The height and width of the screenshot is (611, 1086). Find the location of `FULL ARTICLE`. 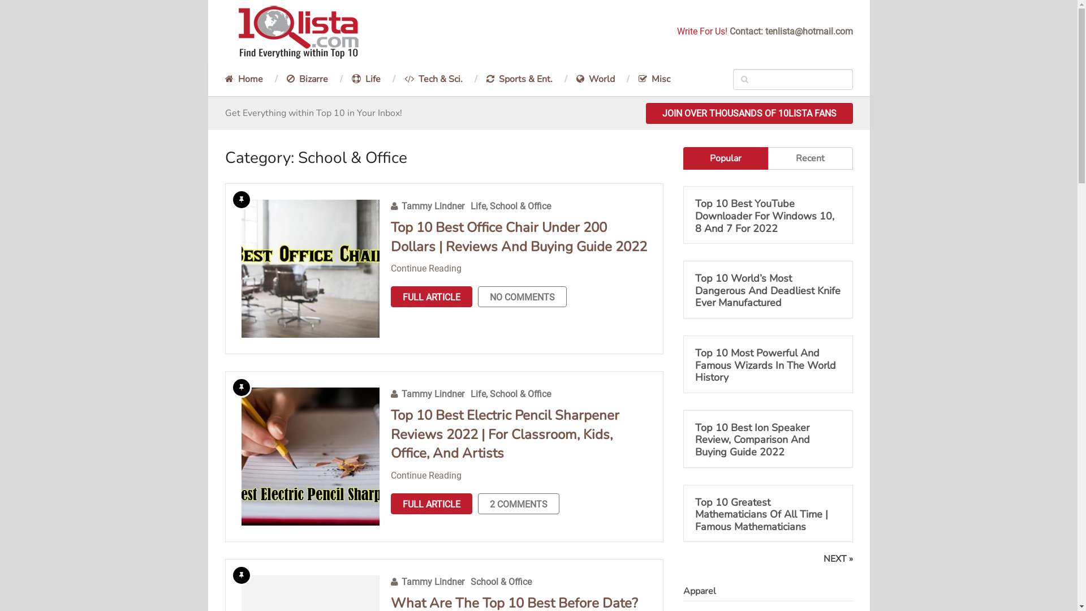

FULL ARTICLE is located at coordinates (431, 296).